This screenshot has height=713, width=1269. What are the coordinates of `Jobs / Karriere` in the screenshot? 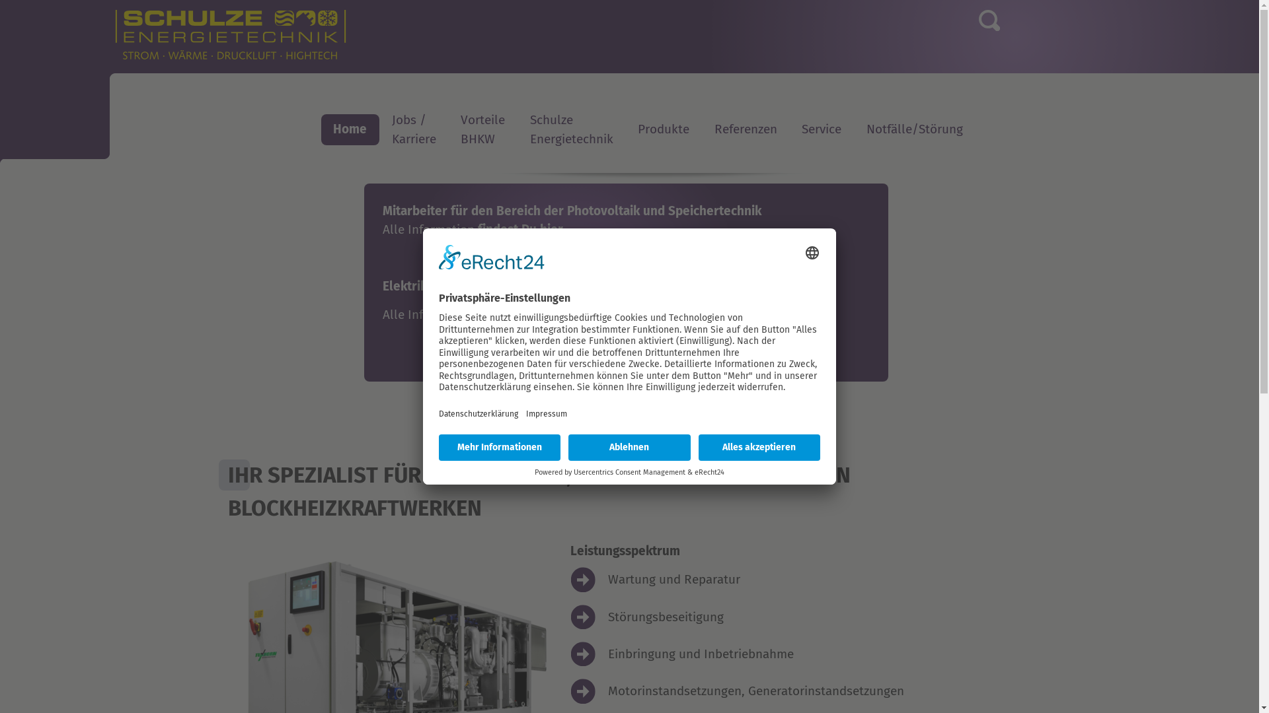 It's located at (414, 129).